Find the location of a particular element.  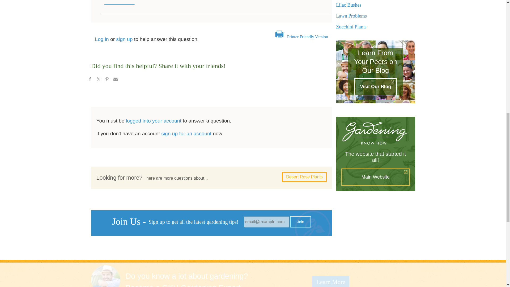

Share on Twitter is located at coordinates (98, 80).